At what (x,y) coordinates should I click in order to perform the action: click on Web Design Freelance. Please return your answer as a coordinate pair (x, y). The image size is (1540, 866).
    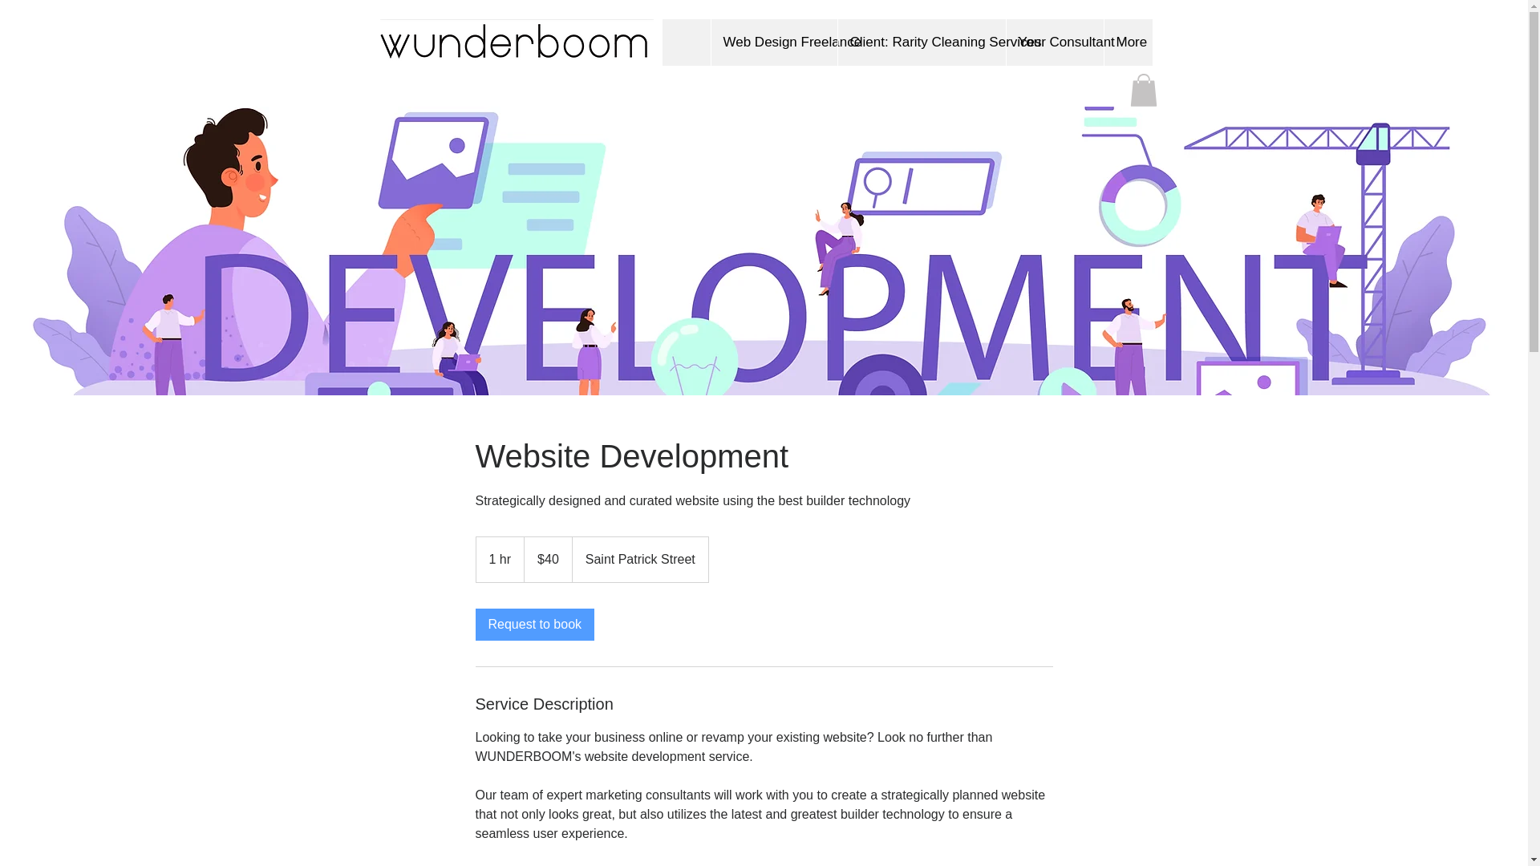
    Looking at the image, I should click on (773, 42).